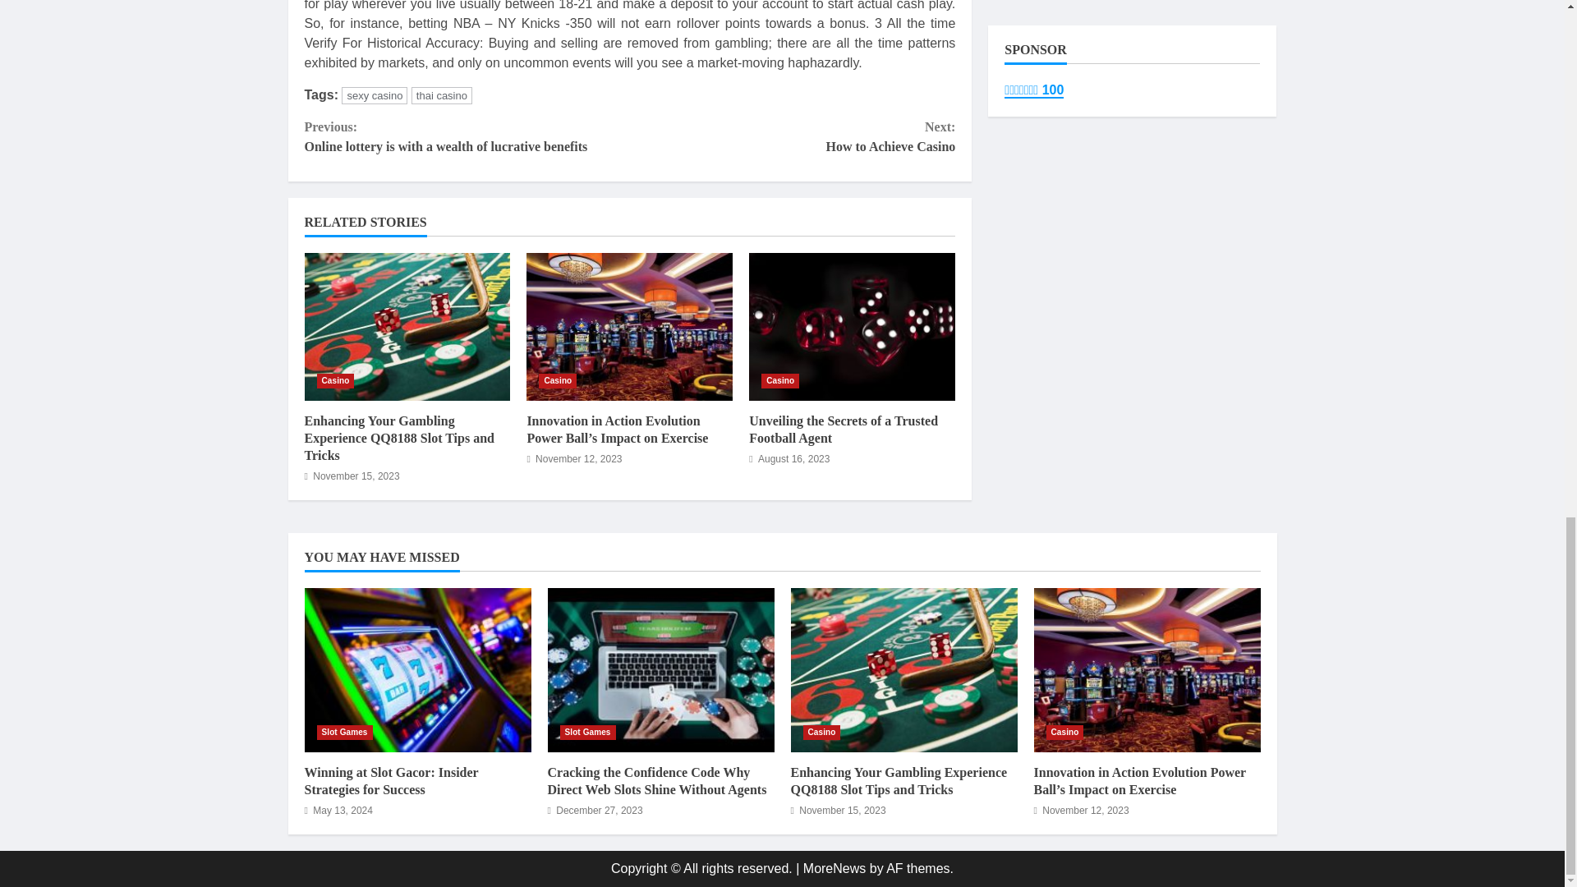 Image resolution: width=1577 pixels, height=887 pixels. What do you see at coordinates (588, 733) in the screenshot?
I see `Slot Games` at bounding box center [588, 733].